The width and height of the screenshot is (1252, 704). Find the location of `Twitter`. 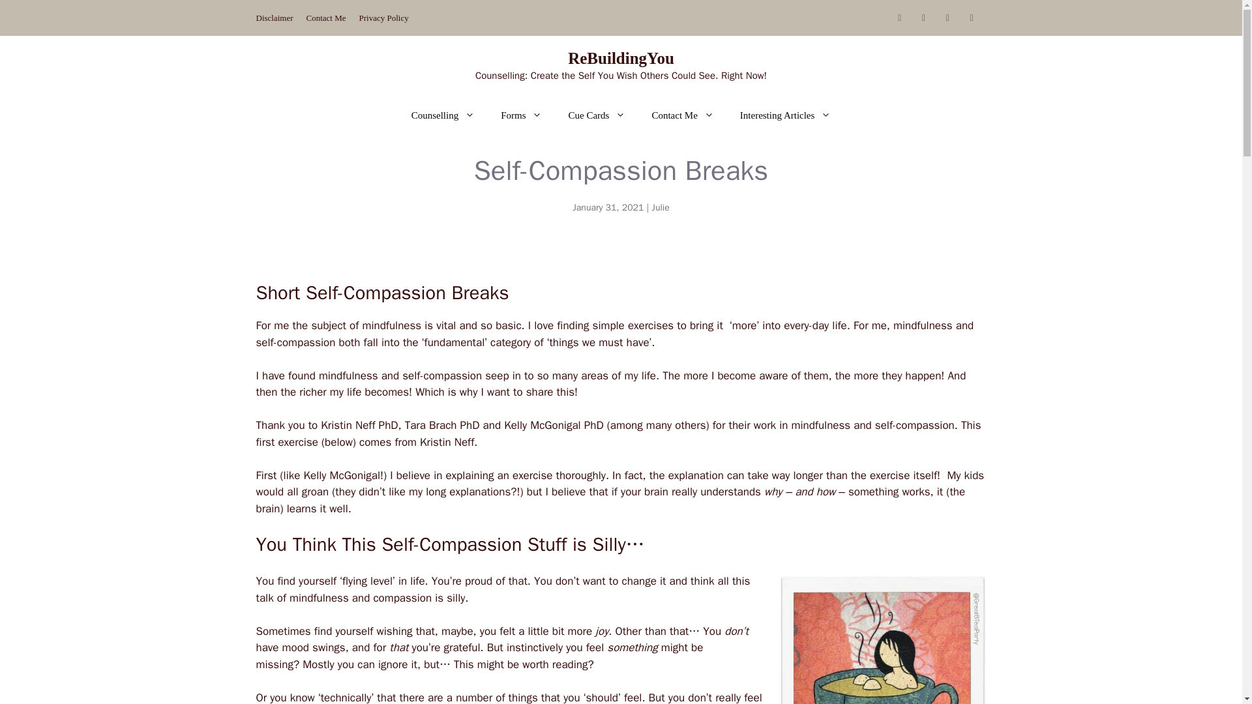

Twitter is located at coordinates (947, 18).